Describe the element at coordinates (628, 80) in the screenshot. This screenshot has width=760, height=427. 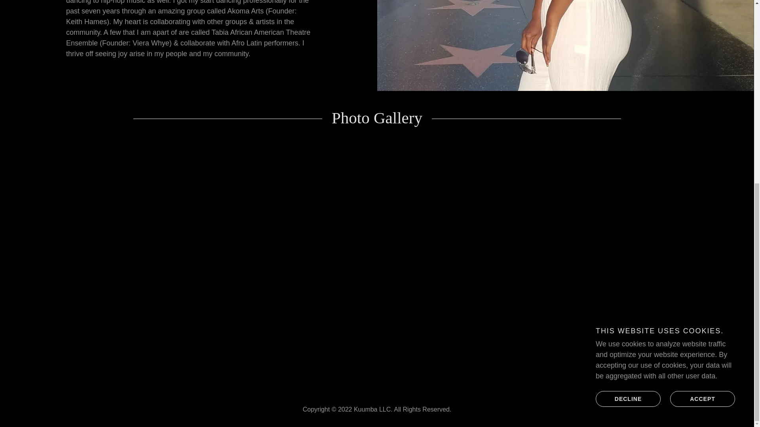
I see `DECLINE` at that location.